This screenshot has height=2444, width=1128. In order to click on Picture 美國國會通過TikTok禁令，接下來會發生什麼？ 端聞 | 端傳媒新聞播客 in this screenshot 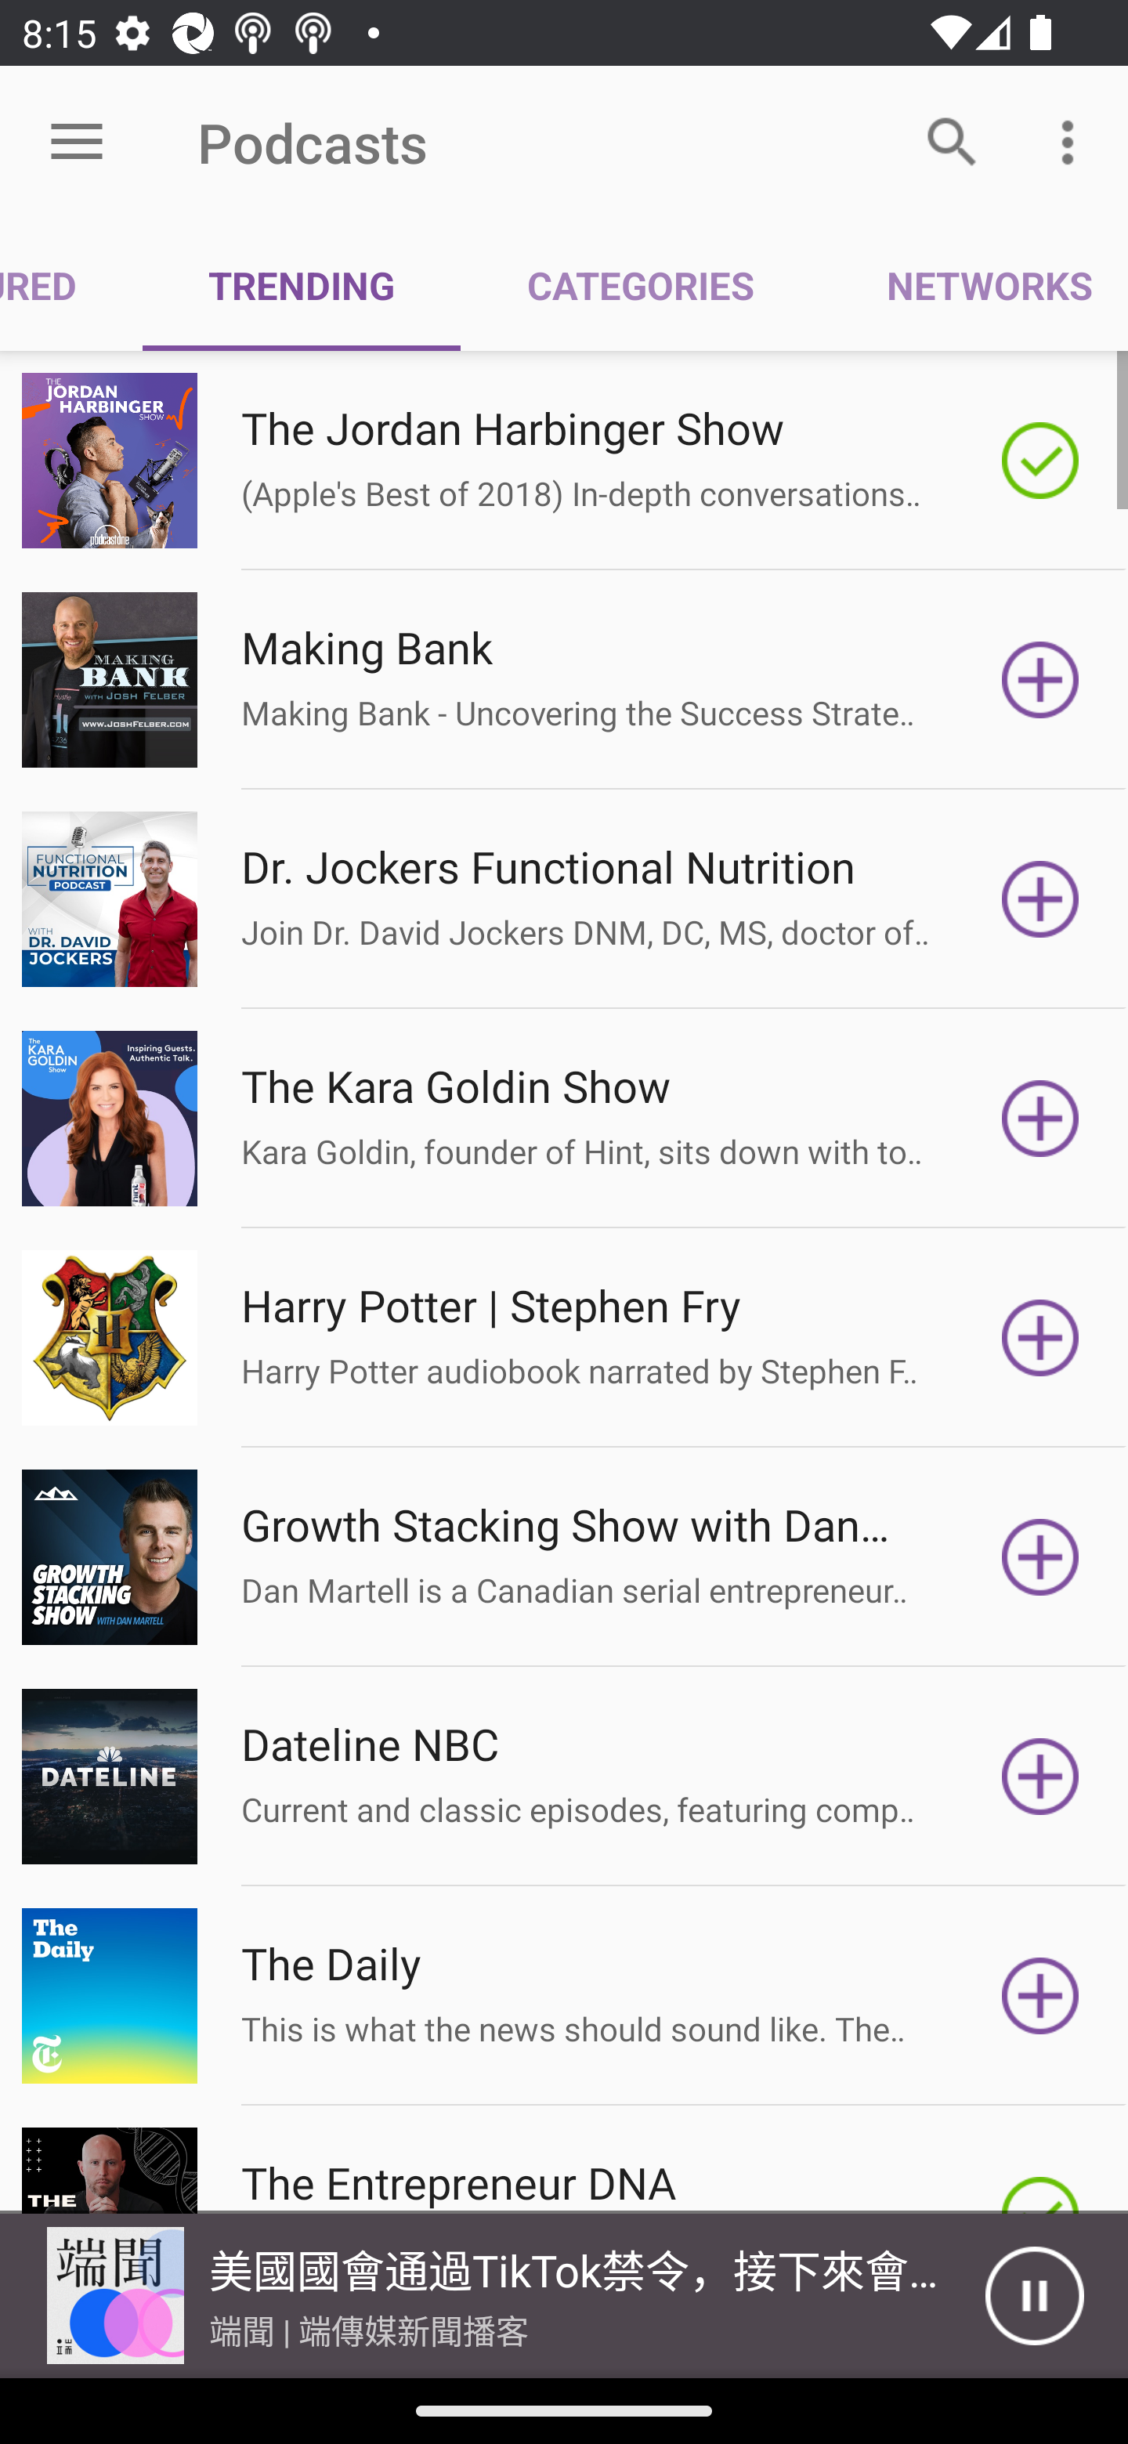, I will do `click(493, 2296)`.